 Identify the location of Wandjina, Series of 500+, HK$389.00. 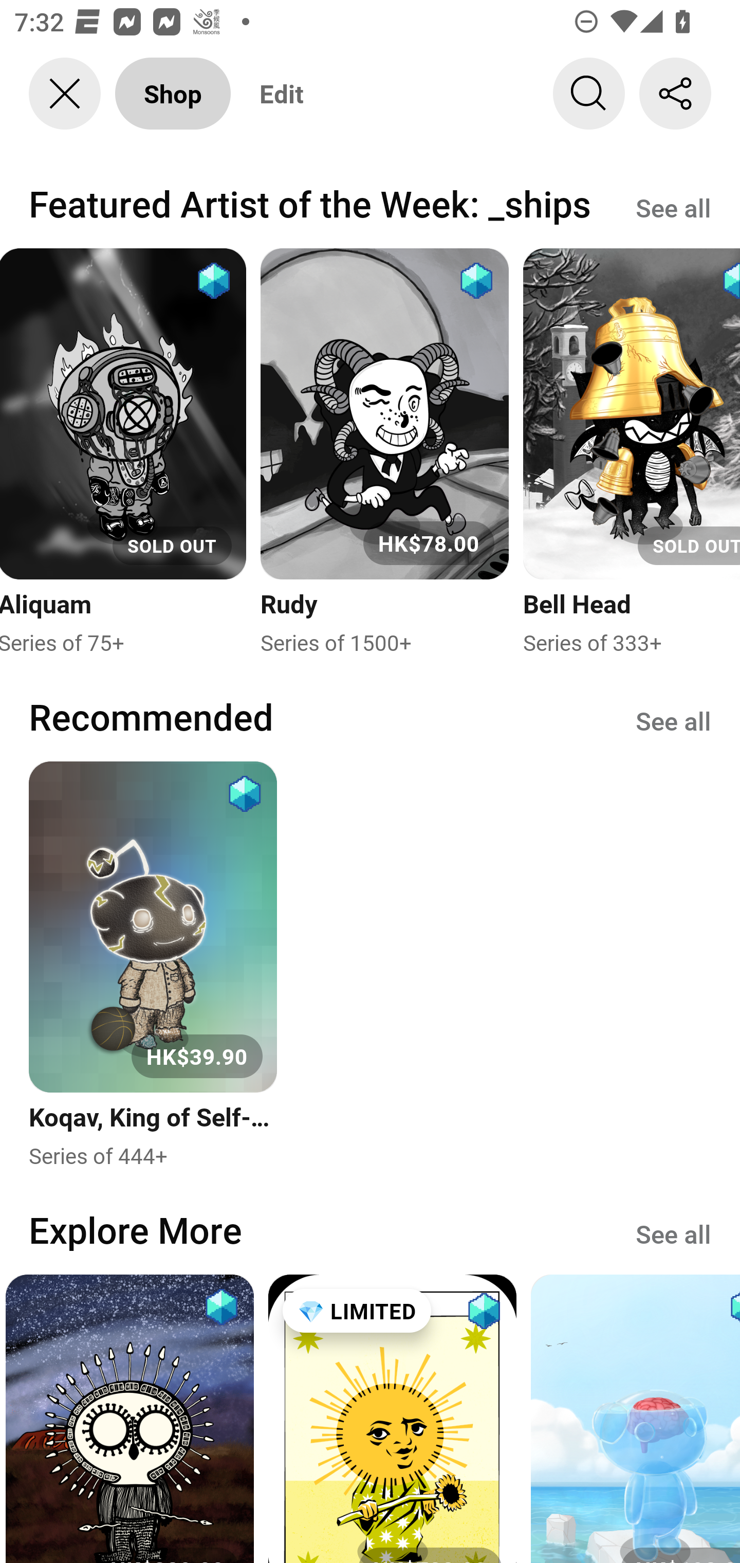
(129, 1418).